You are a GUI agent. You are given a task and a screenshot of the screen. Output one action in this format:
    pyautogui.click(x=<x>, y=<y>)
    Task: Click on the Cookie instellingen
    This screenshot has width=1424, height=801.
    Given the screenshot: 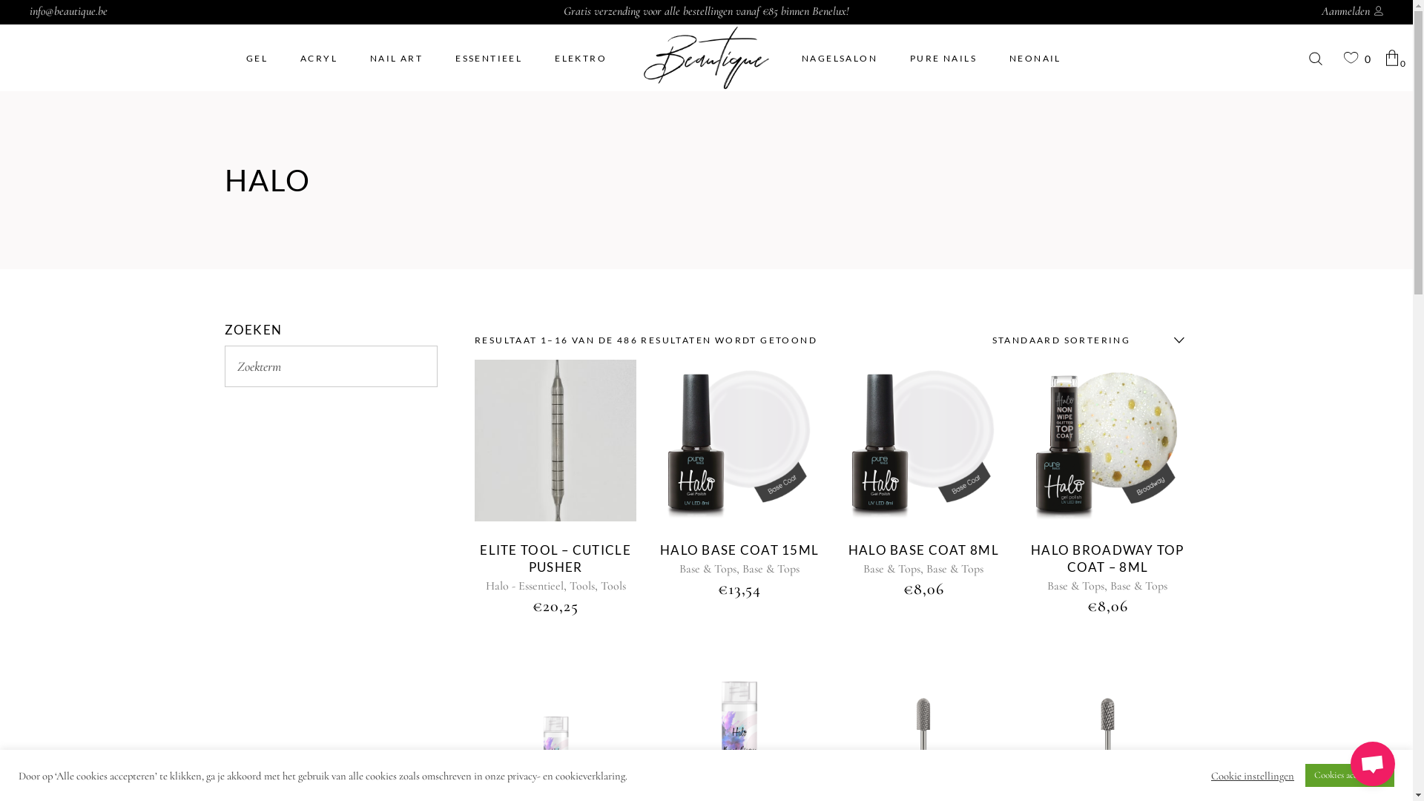 What is the action you would take?
    pyautogui.click(x=1253, y=775)
    